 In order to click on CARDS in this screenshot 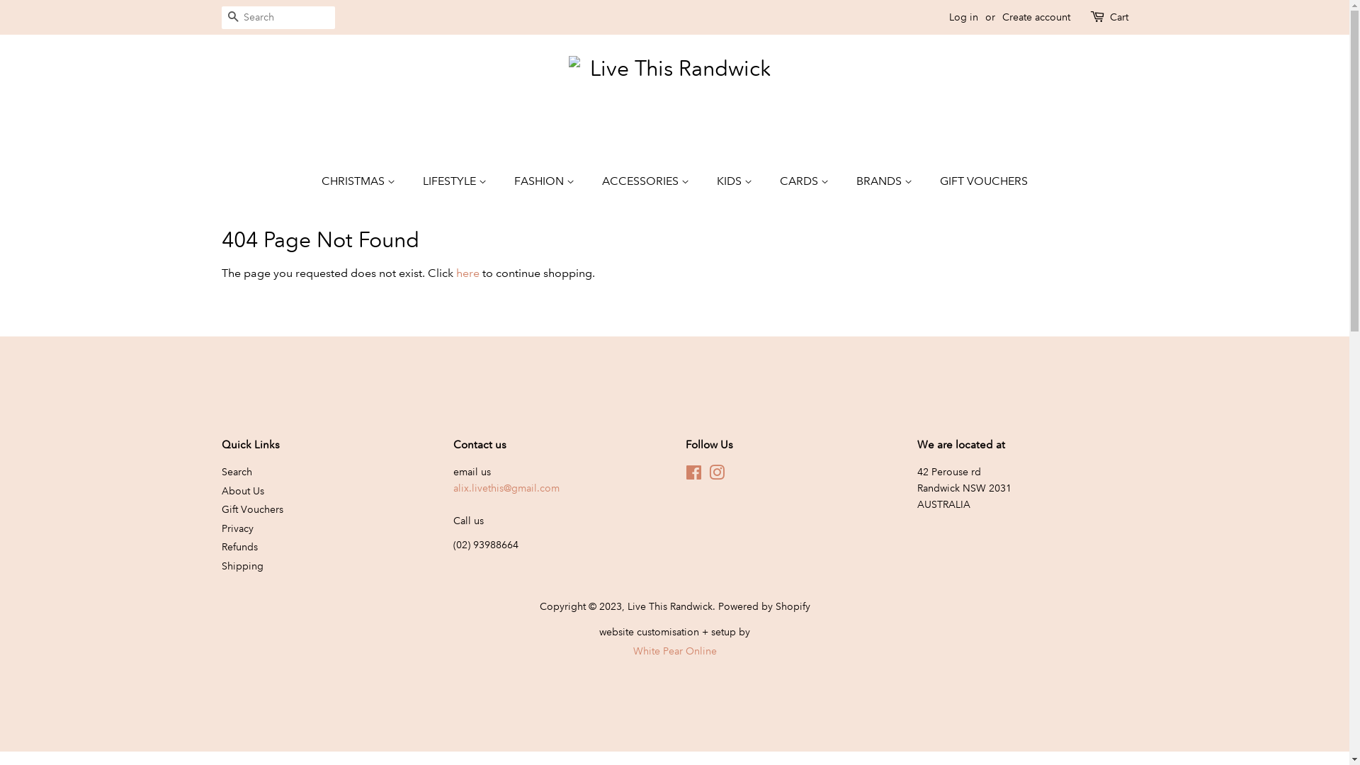, I will do `click(806, 181)`.